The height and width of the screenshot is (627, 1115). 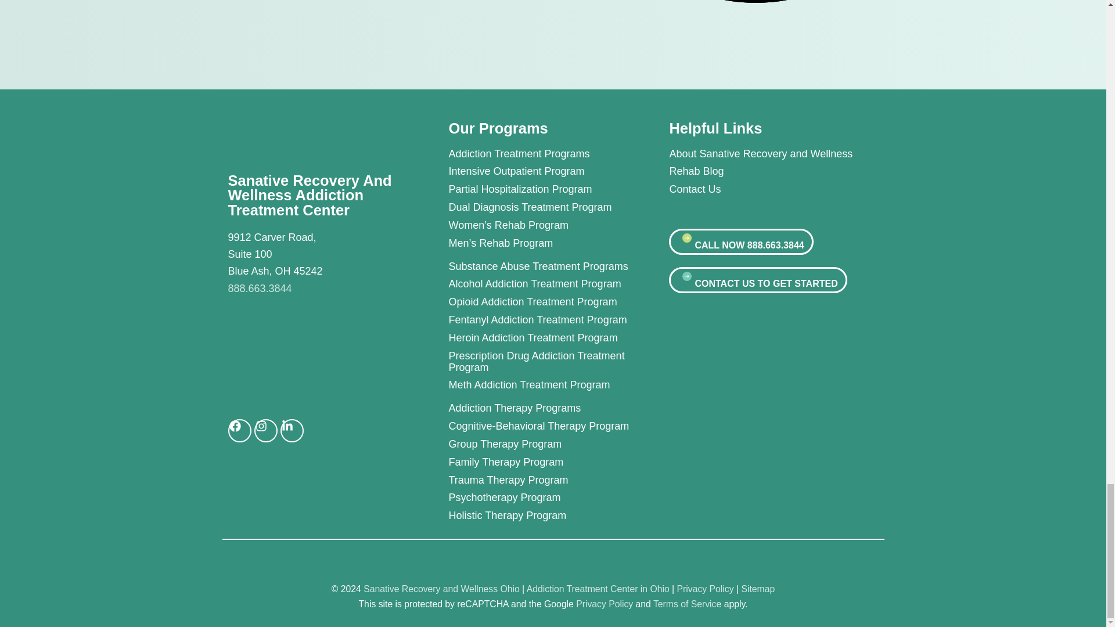 What do you see at coordinates (530, 207) in the screenshot?
I see `Dual Diagnosis Treatment Program` at bounding box center [530, 207].